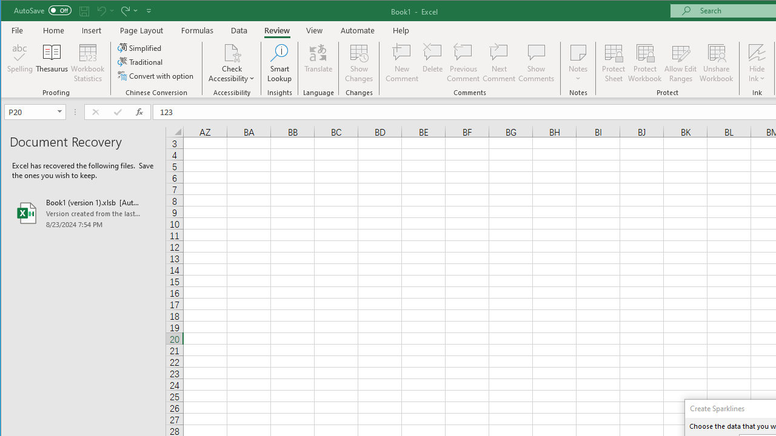 This screenshot has width=776, height=436. I want to click on Protect Workbook..., so click(645, 63).